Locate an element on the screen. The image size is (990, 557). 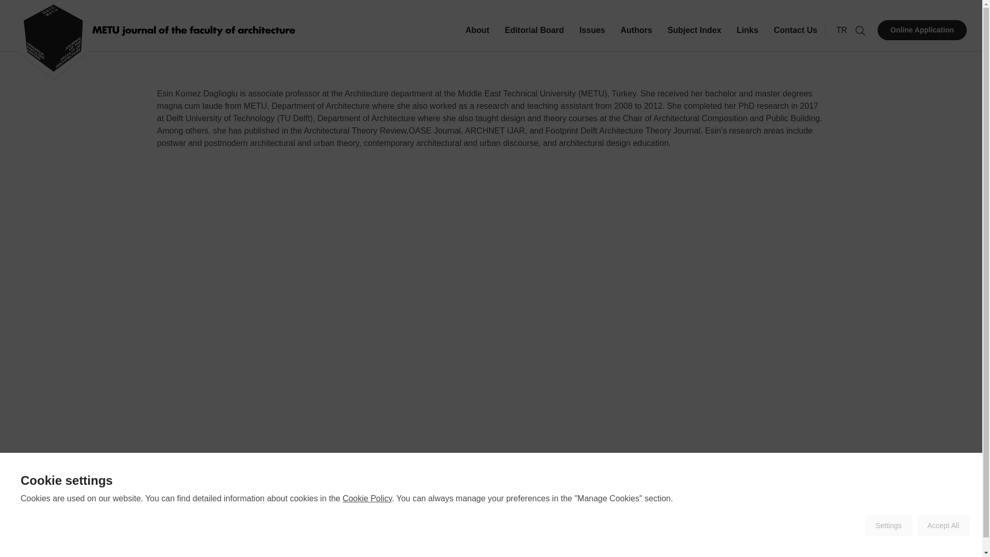
Issues is located at coordinates (387, 548).